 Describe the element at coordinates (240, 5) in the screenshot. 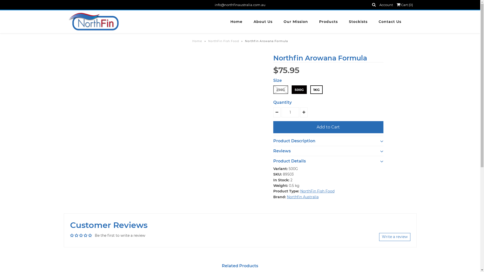

I see `info@northfinaustralia.com.au` at that location.